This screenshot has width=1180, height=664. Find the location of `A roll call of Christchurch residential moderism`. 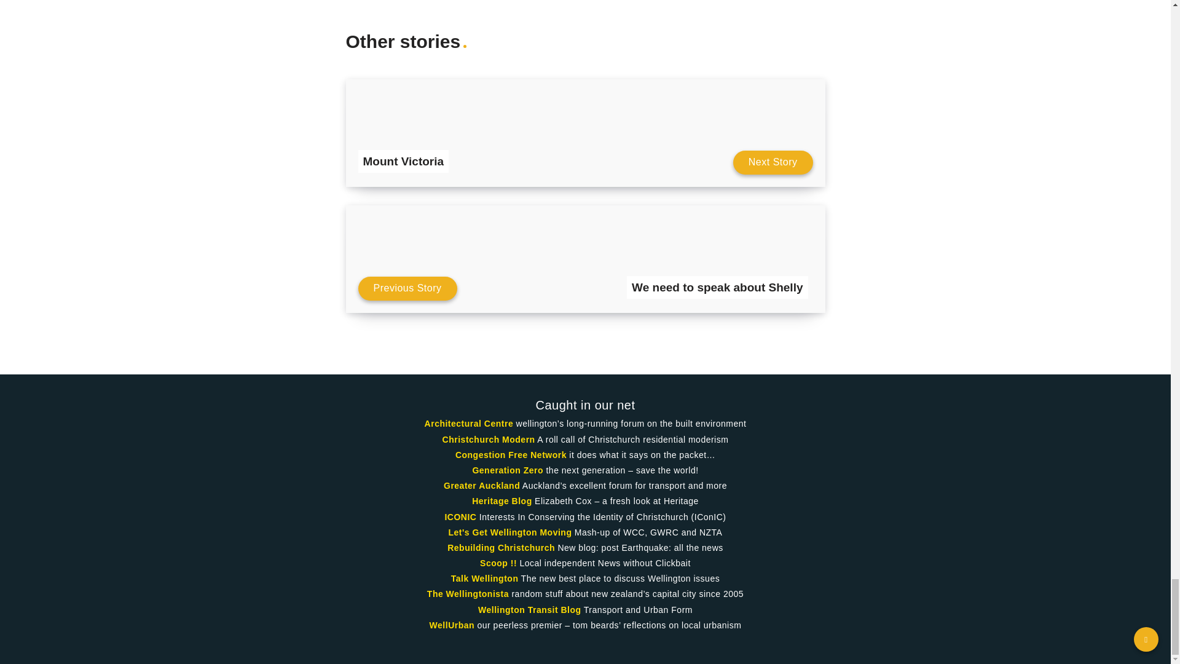

A roll call of Christchurch residential moderism is located at coordinates (489, 439).